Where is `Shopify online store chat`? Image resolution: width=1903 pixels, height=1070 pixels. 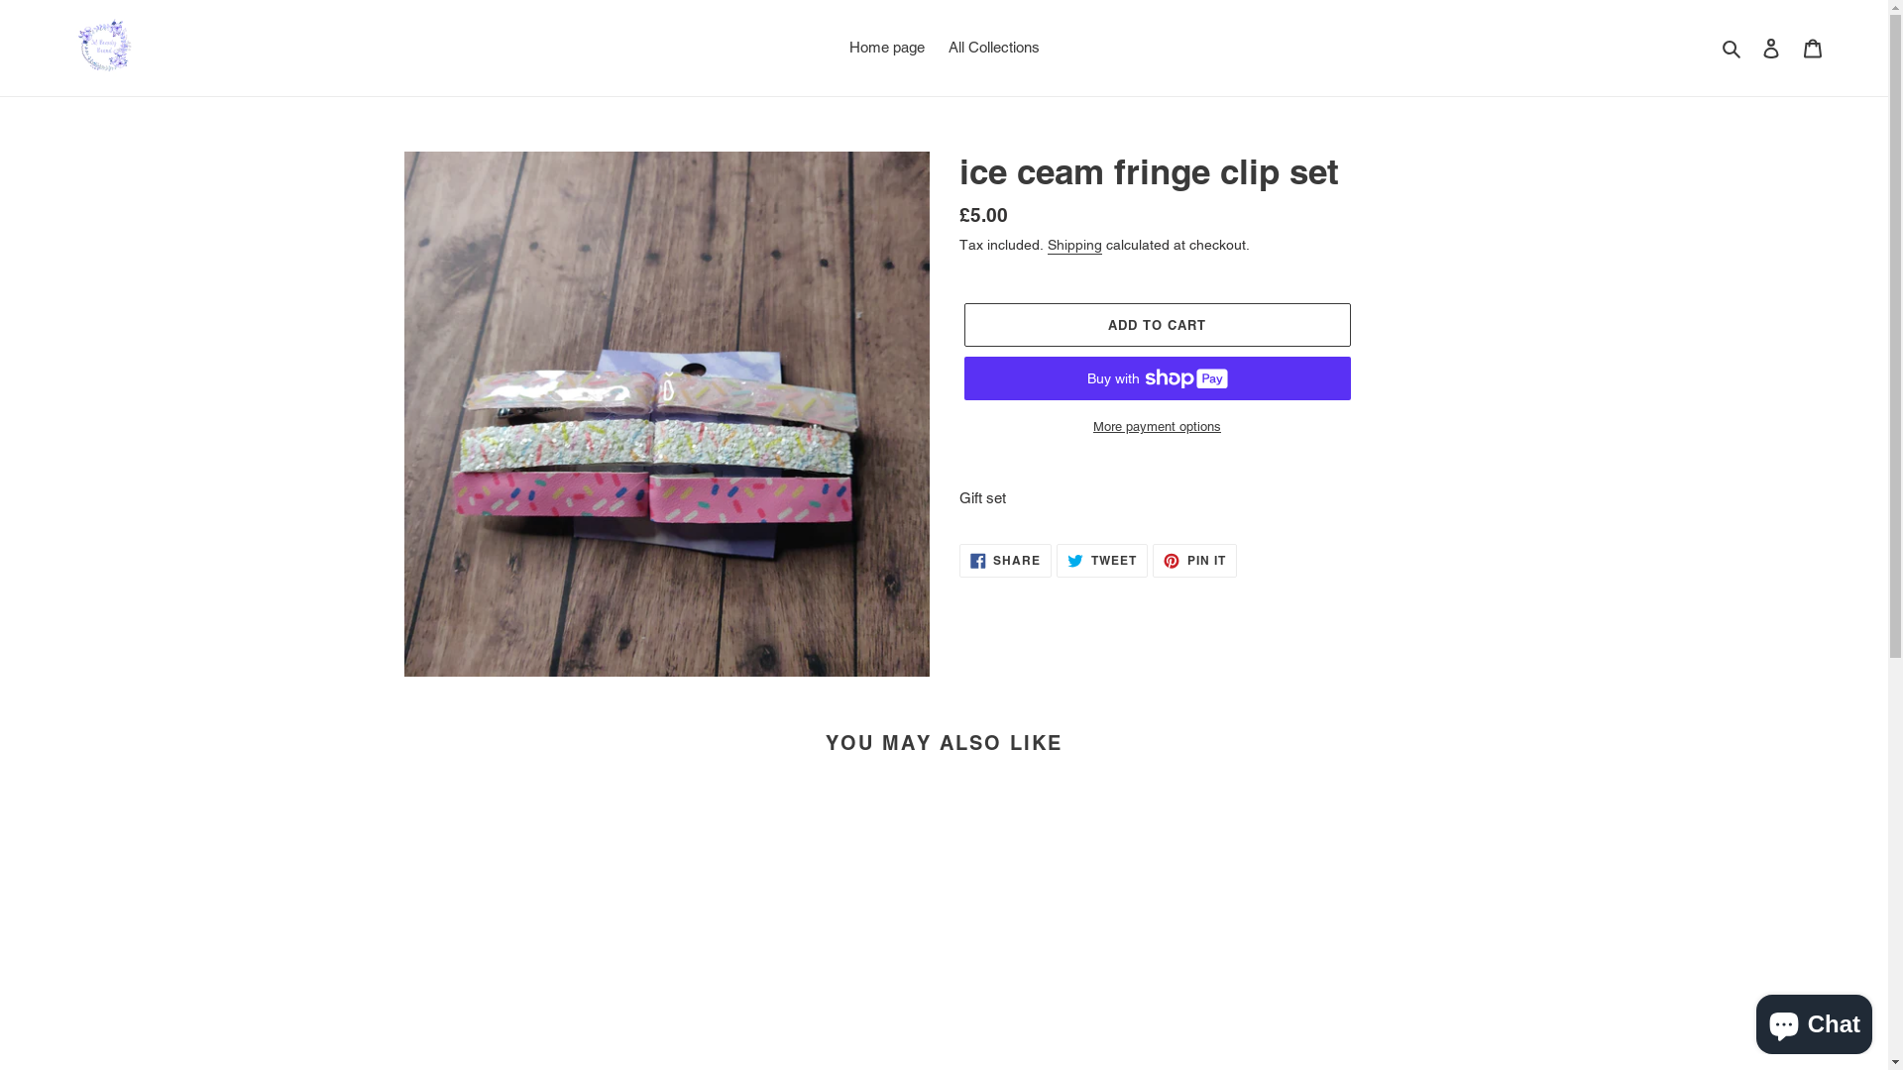
Shopify online store chat is located at coordinates (1814, 1020).